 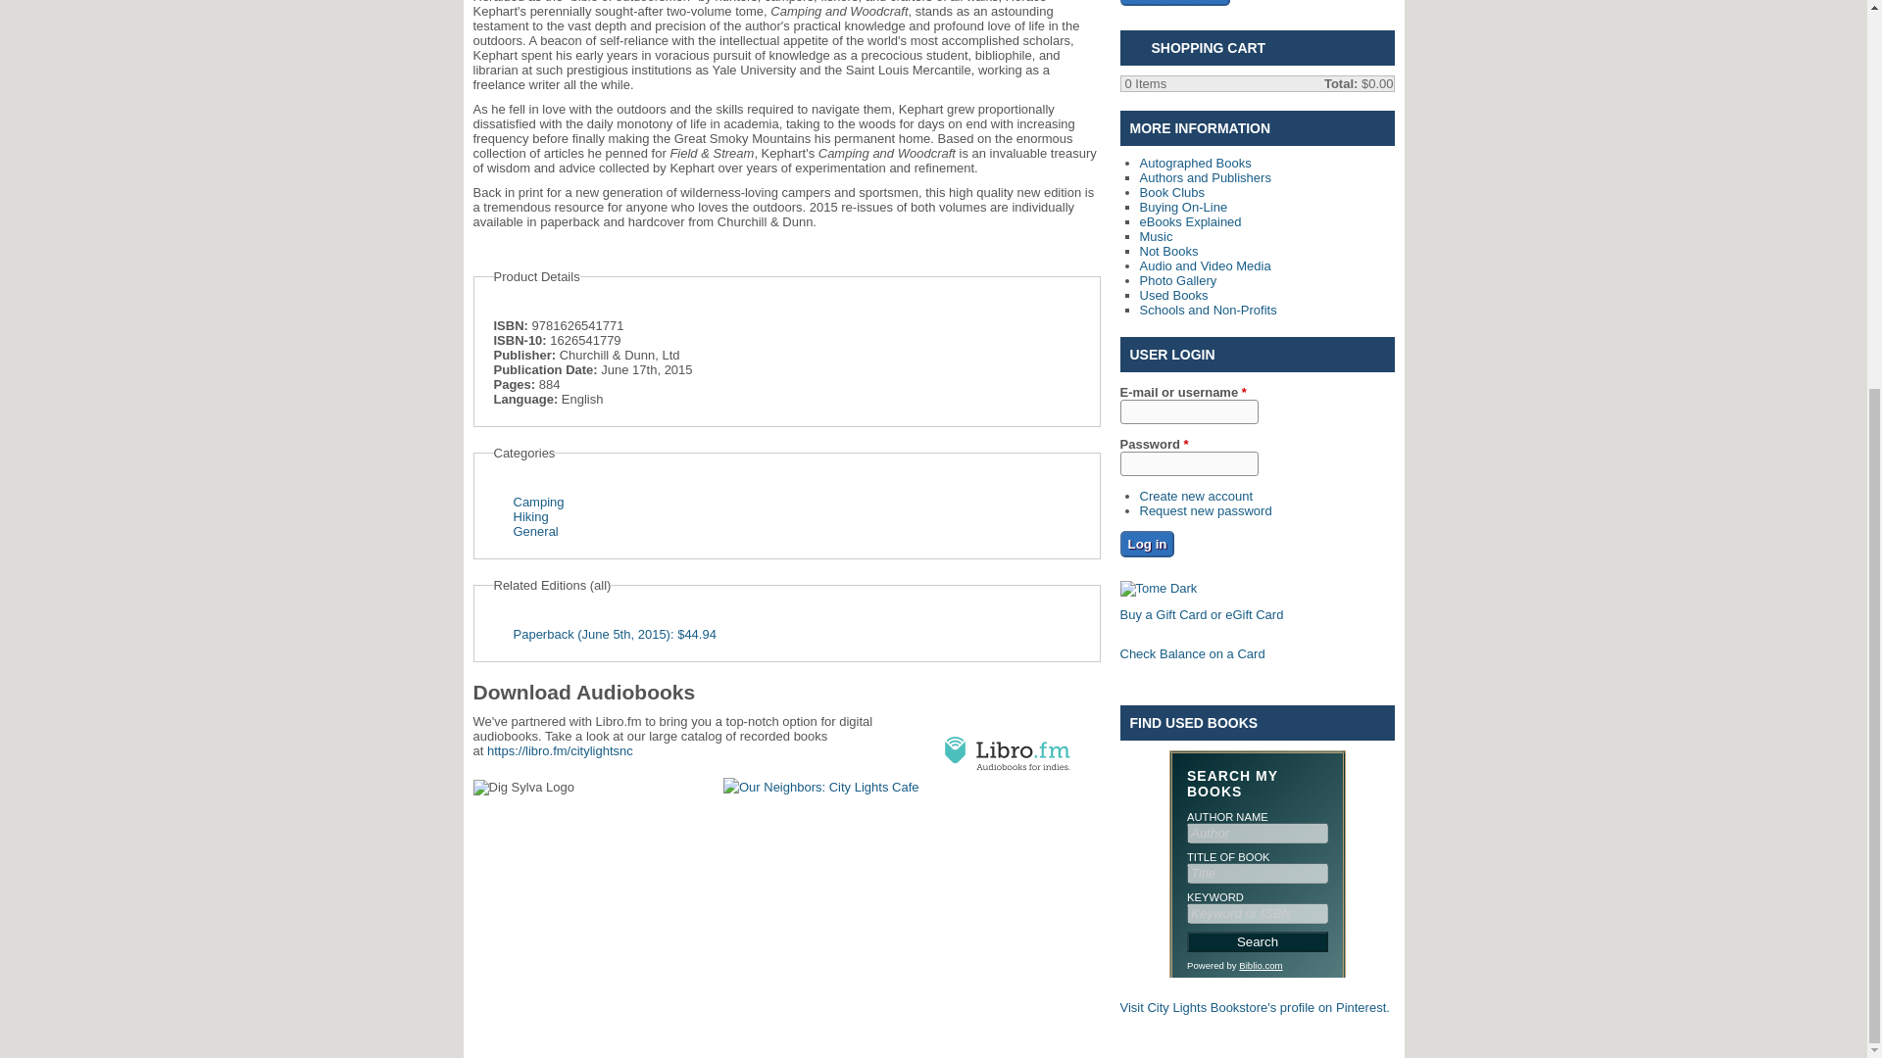 What do you see at coordinates (531, 515) in the screenshot?
I see `Hiking` at bounding box center [531, 515].